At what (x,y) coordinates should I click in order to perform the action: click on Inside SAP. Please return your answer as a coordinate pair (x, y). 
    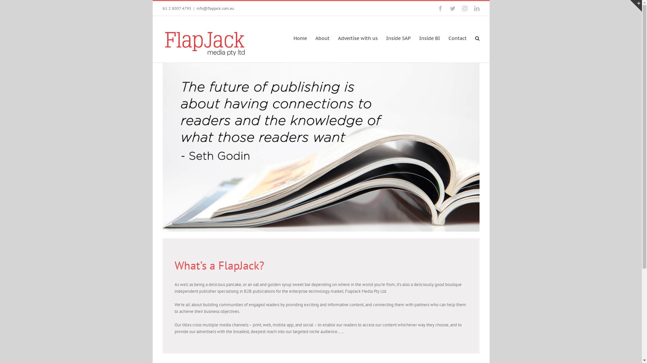
    Looking at the image, I should click on (398, 38).